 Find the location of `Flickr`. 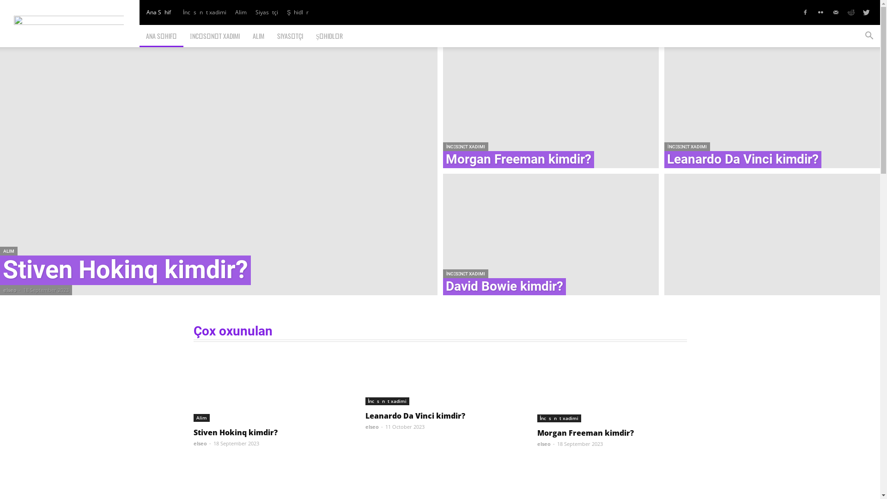

Flickr is located at coordinates (820, 12).